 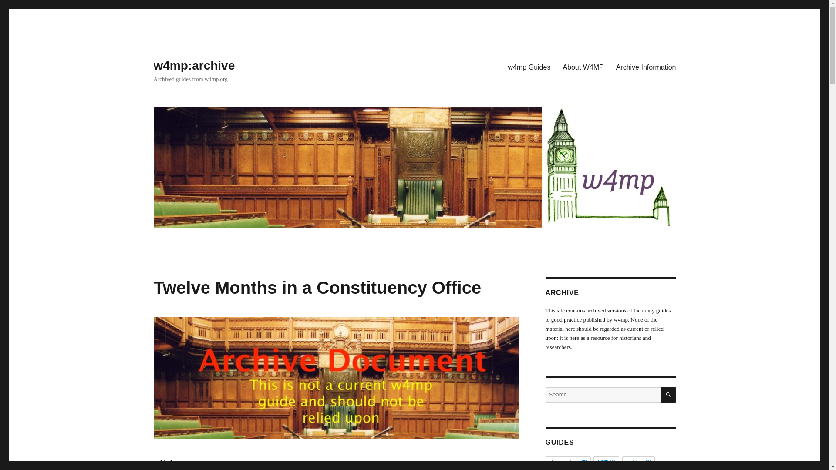 I want to click on w4mp:archive, so click(x=194, y=65).